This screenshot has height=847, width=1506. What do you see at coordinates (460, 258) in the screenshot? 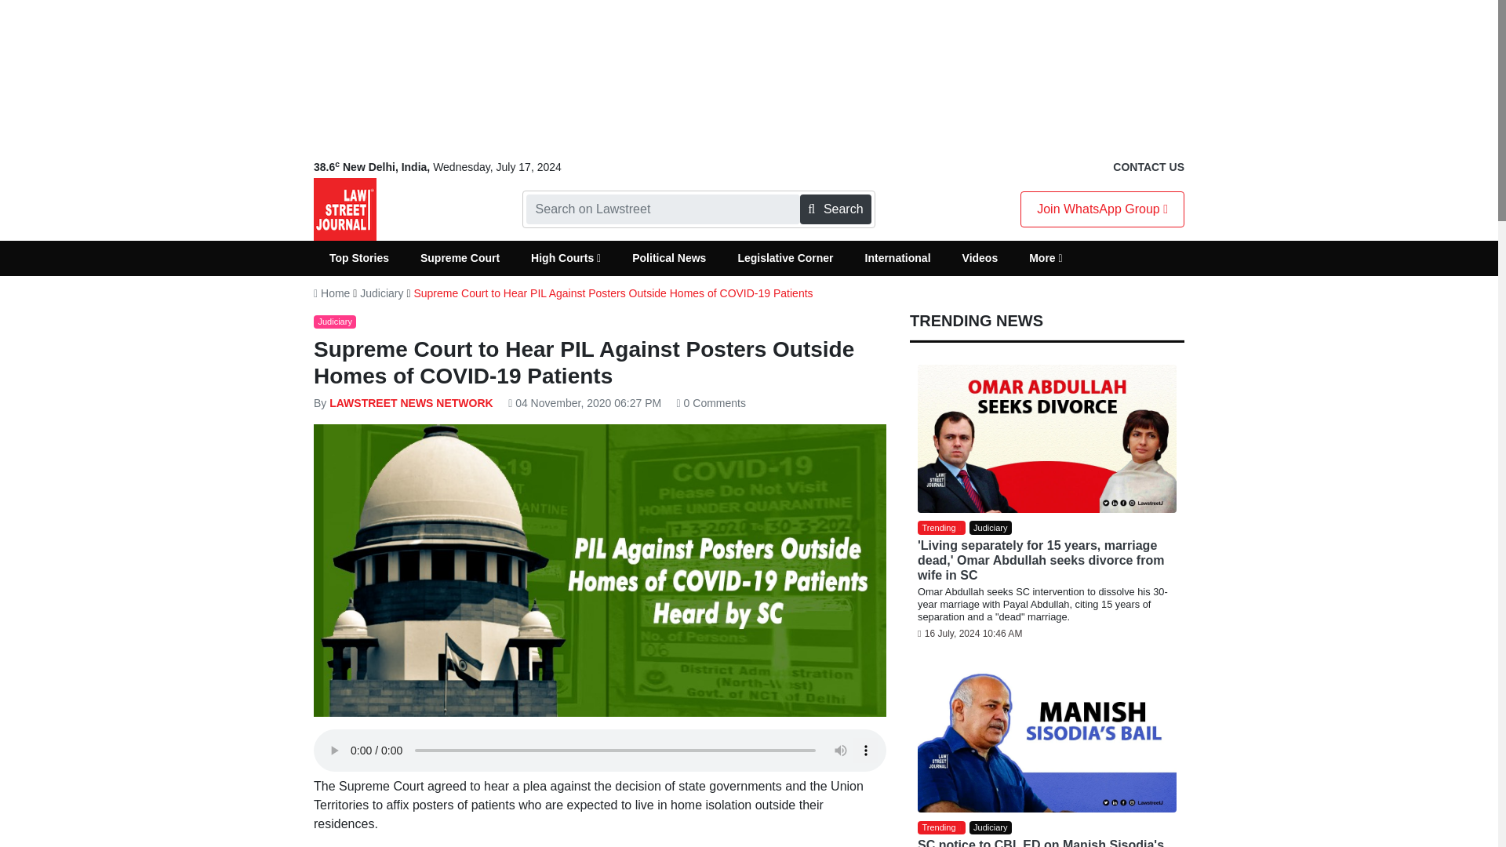
I see `Supreme Court` at bounding box center [460, 258].